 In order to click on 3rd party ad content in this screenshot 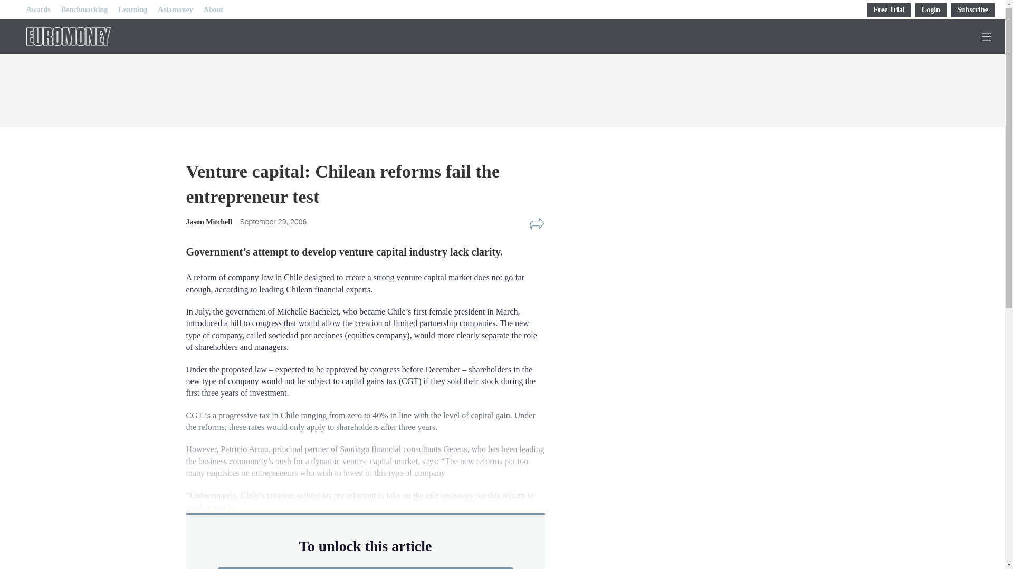, I will do `click(682, 235)`.